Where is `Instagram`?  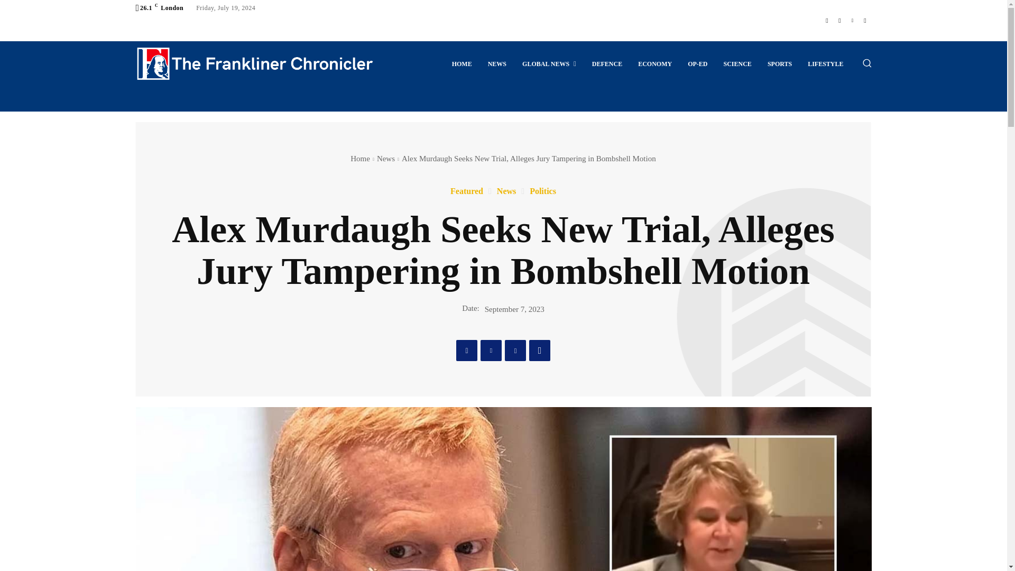
Instagram is located at coordinates (839, 20).